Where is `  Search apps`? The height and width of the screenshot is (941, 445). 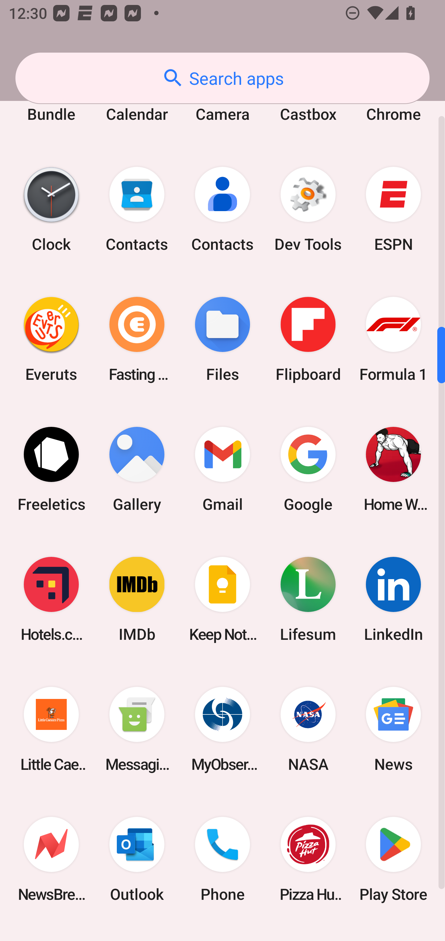
  Search apps is located at coordinates (222, 78).